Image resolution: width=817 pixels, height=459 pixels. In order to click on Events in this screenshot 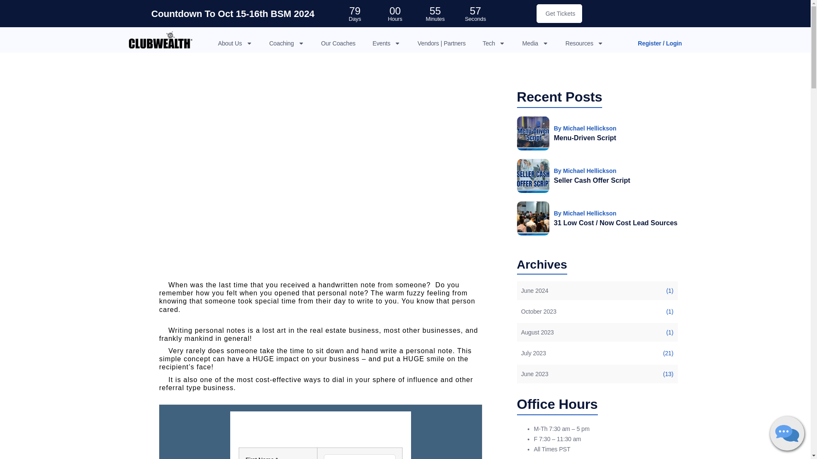, I will do `click(386, 43)`.